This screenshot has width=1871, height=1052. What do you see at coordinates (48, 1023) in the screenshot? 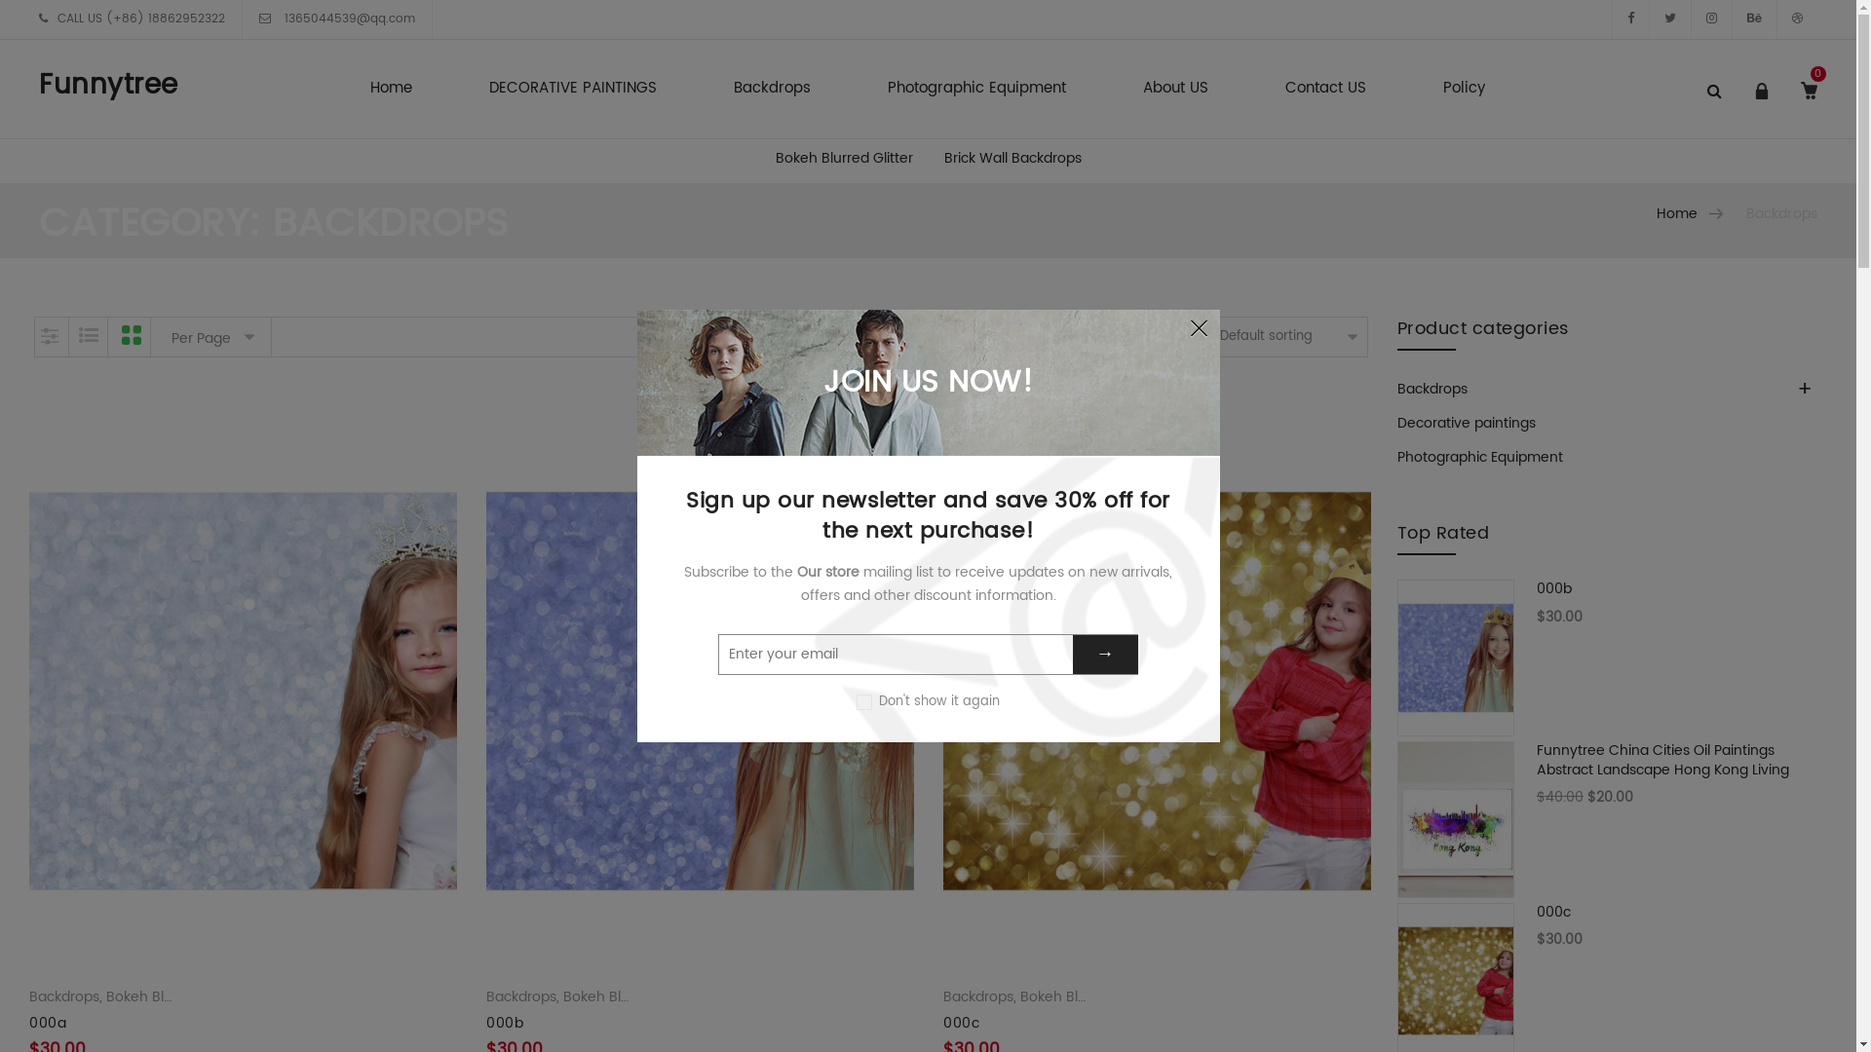
I see `000a` at bounding box center [48, 1023].